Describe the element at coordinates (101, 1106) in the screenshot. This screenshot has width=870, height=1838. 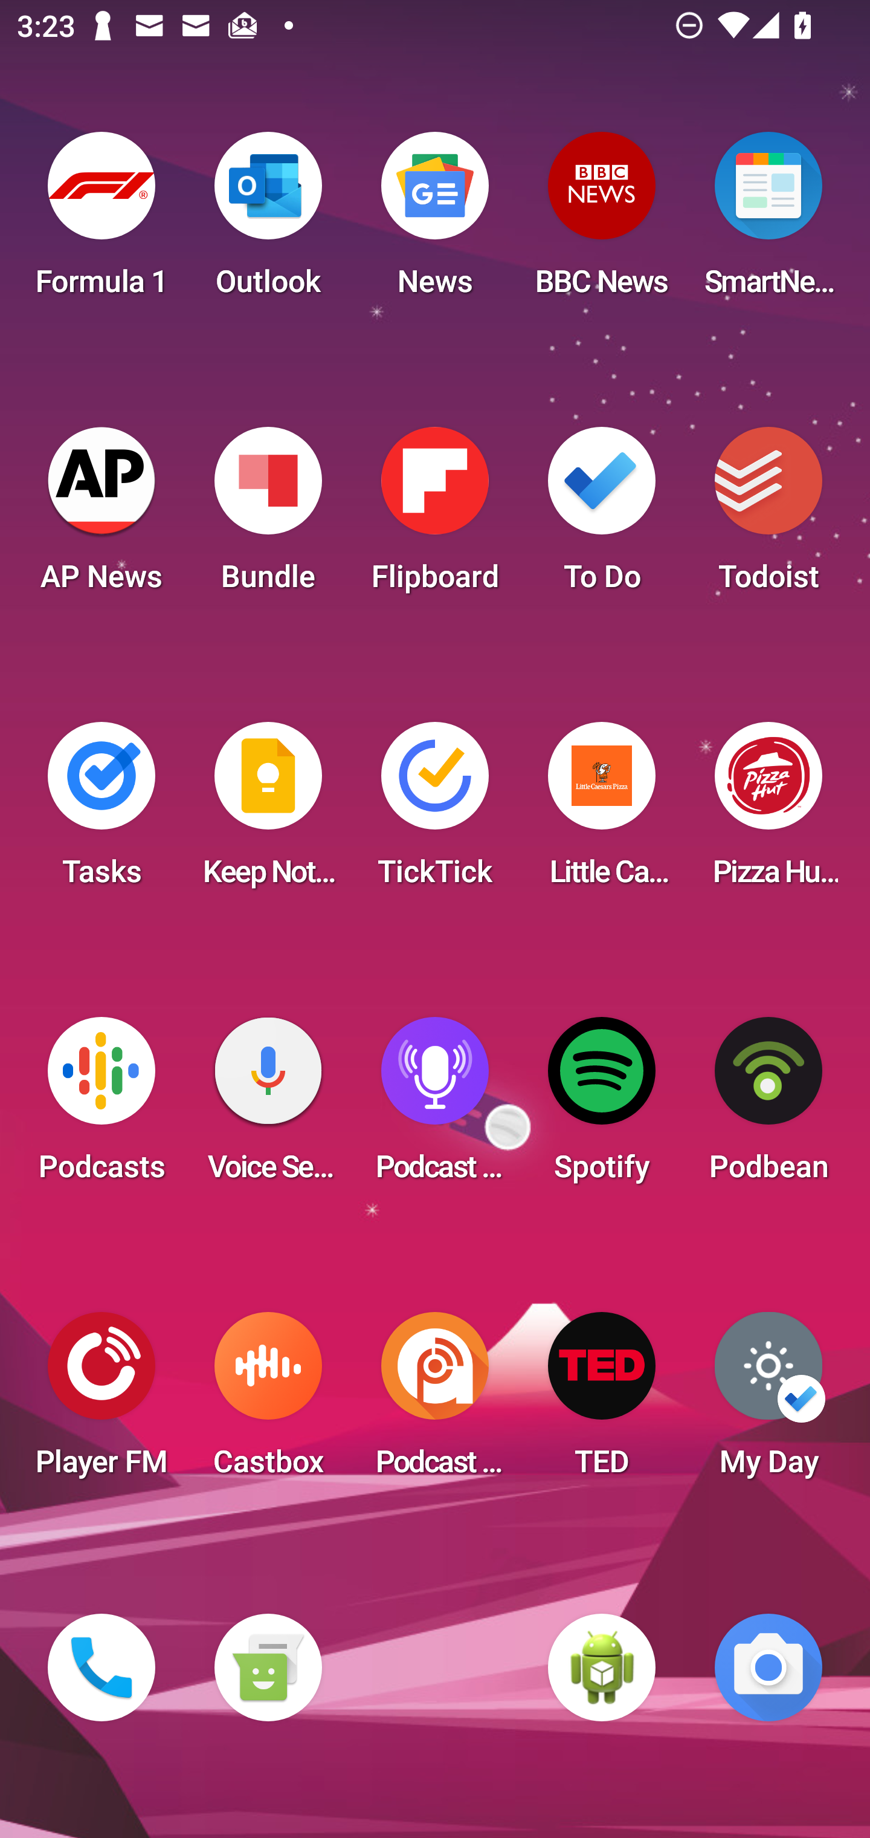
I see `Podcasts` at that location.